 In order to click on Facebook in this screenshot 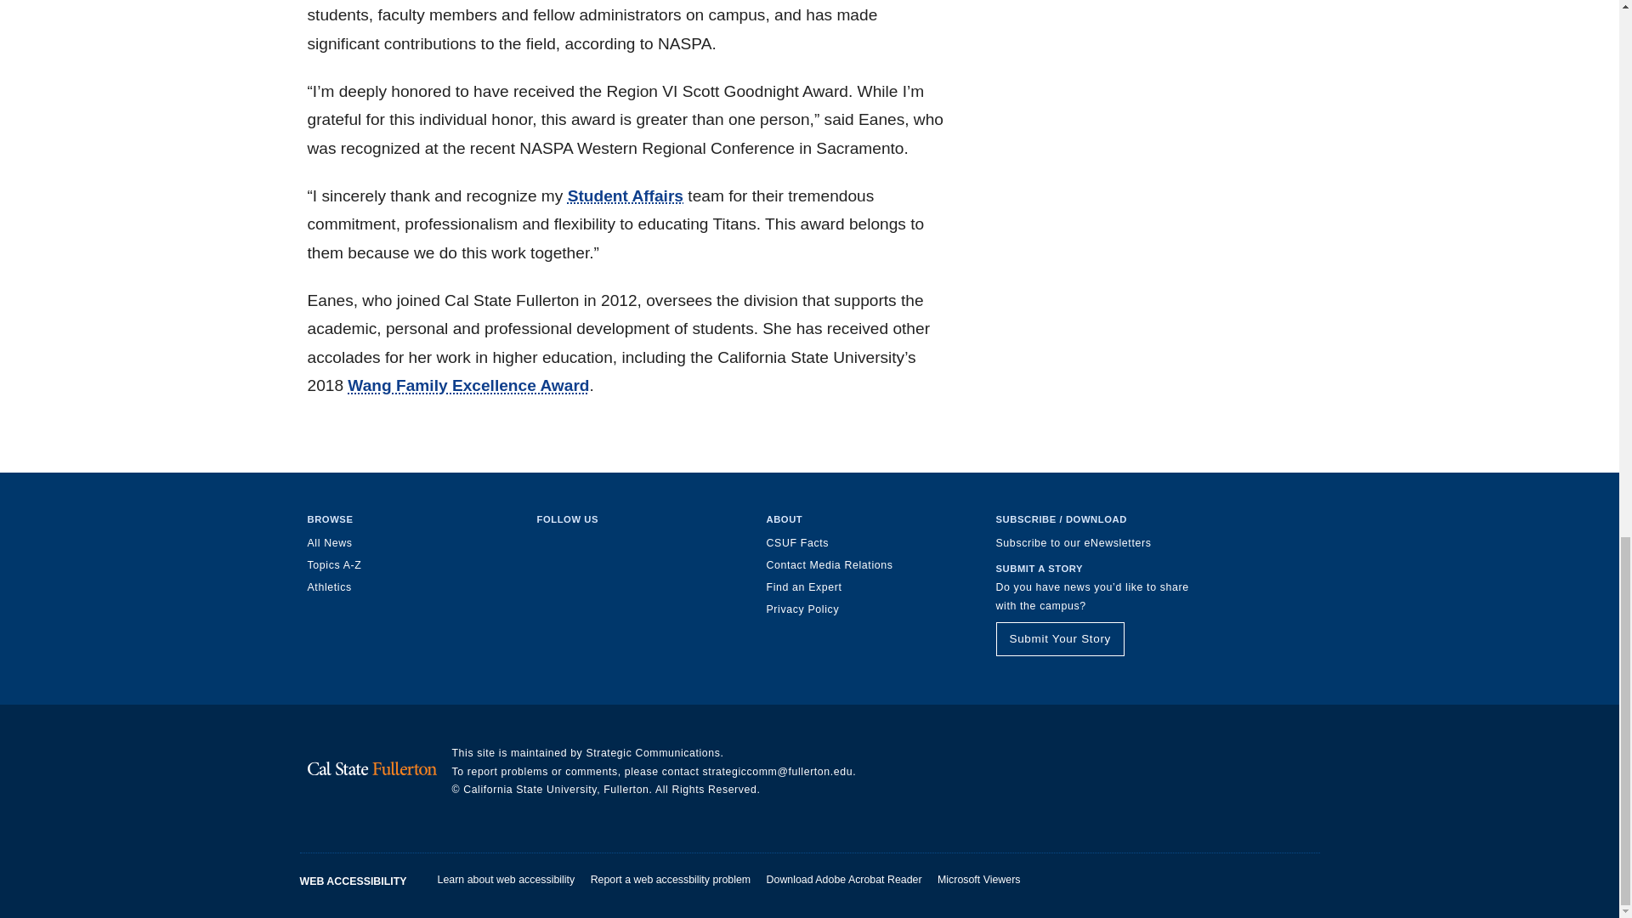, I will do `click(543, 546)`.